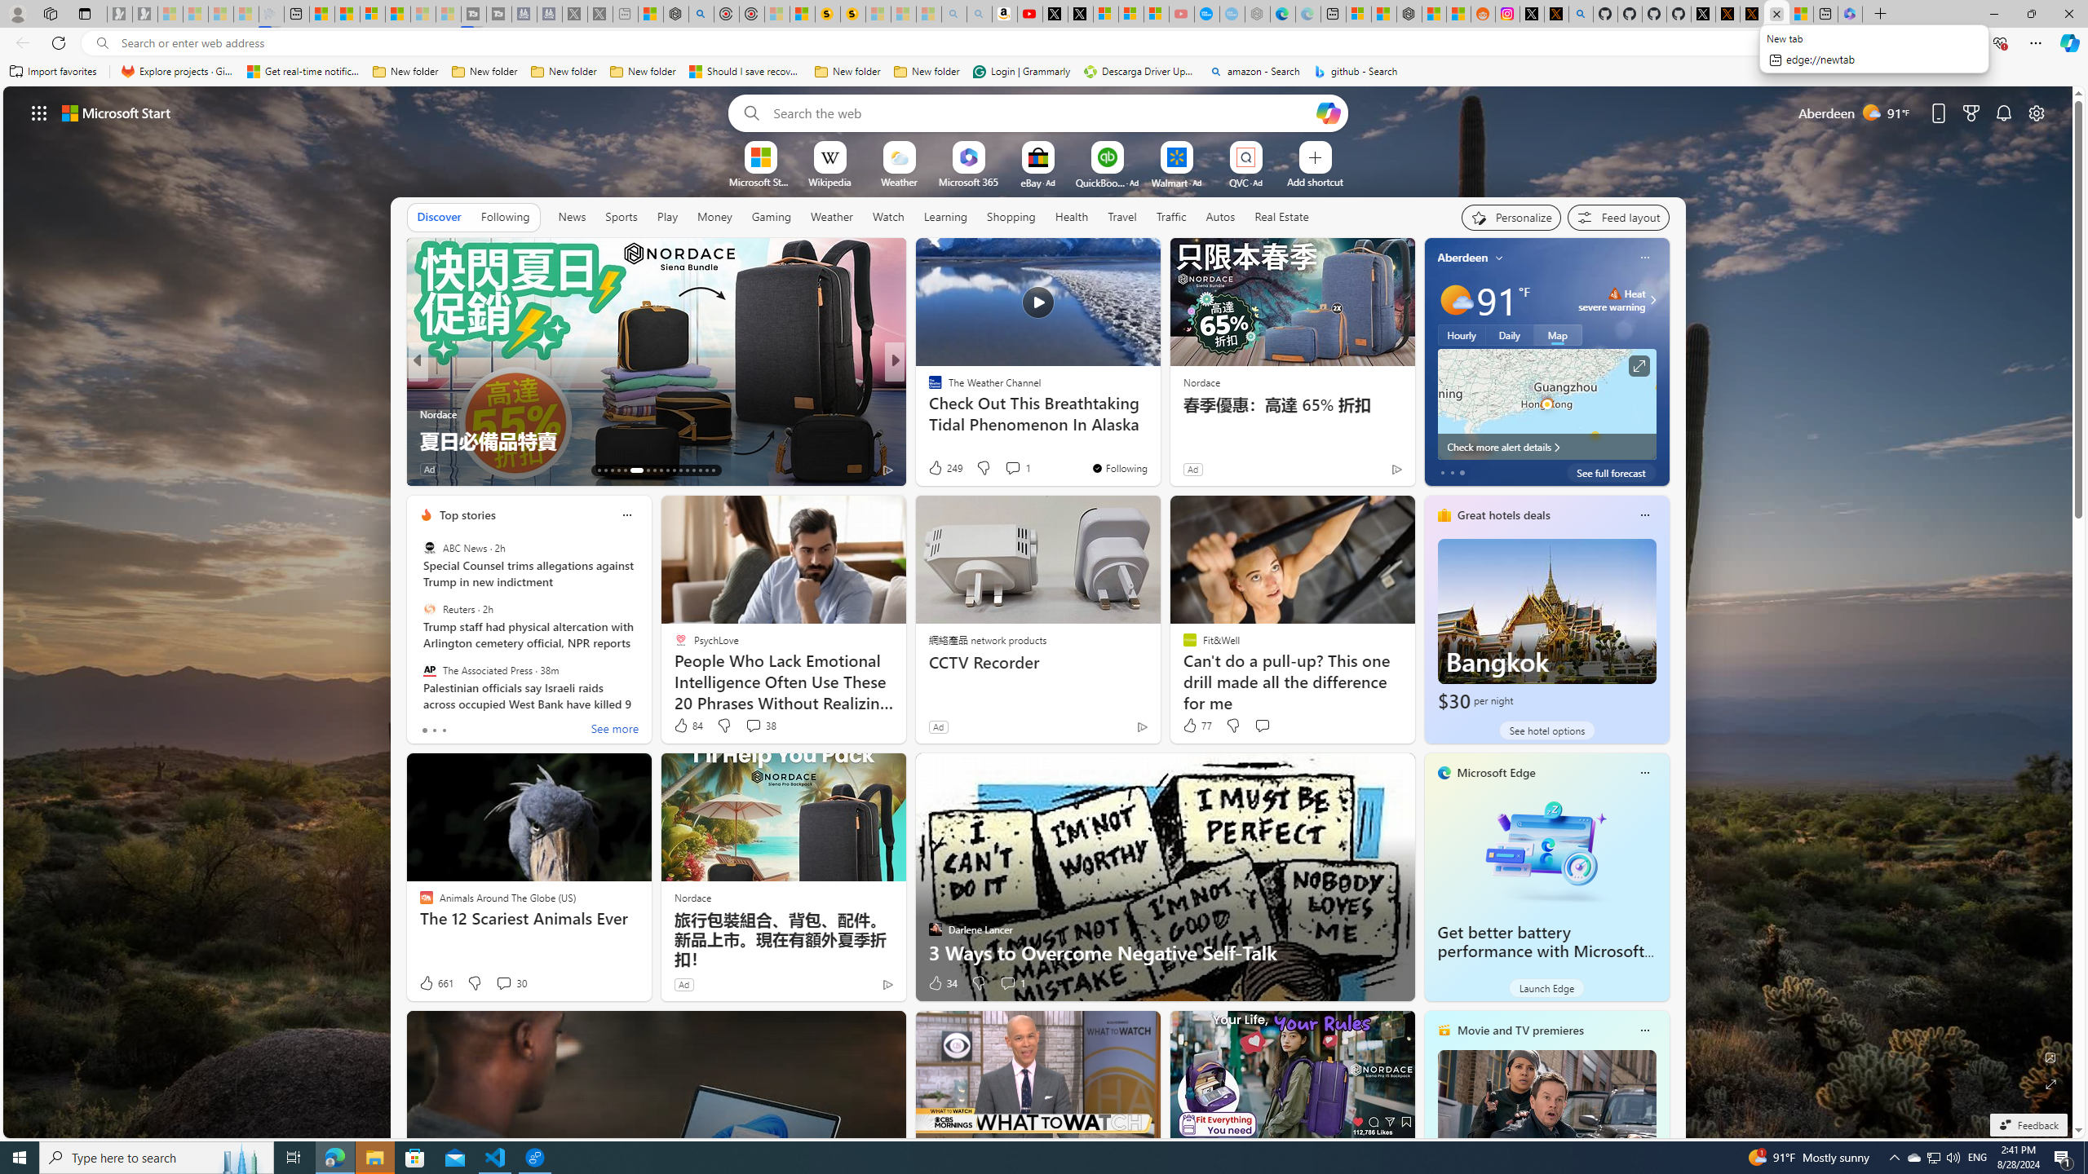 This screenshot has height=1174, width=2088. Describe the element at coordinates (747, 113) in the screenshot. I see `Search` at that location.